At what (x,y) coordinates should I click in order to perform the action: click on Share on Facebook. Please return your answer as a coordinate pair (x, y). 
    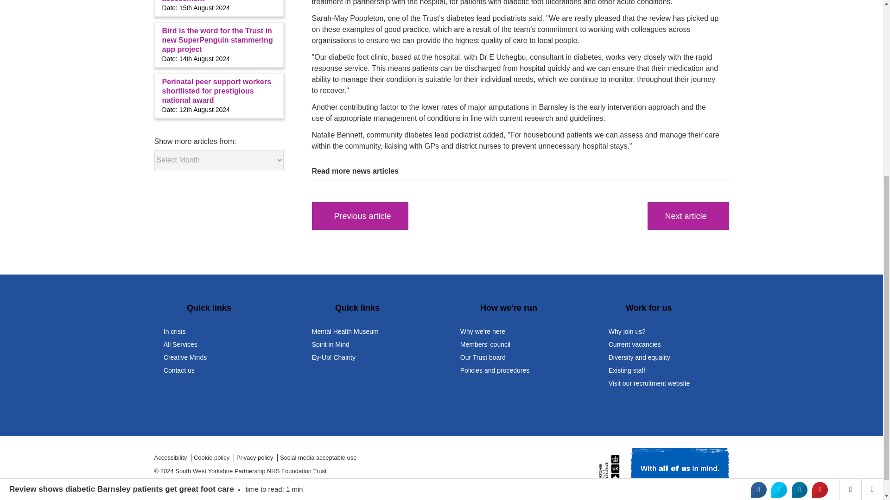
    Looking at the image, I should click on (758, 211).